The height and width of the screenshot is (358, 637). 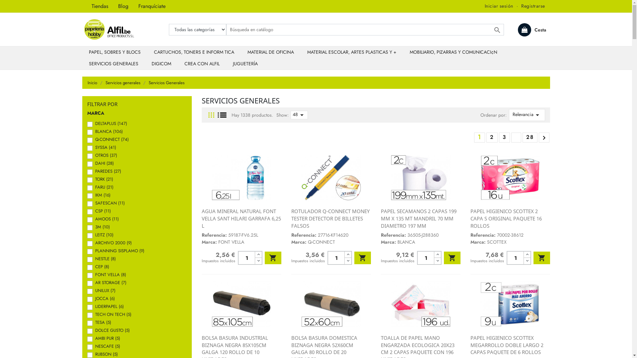 I want to click on CREA CON ALFIL, so click(x=202, y=64).